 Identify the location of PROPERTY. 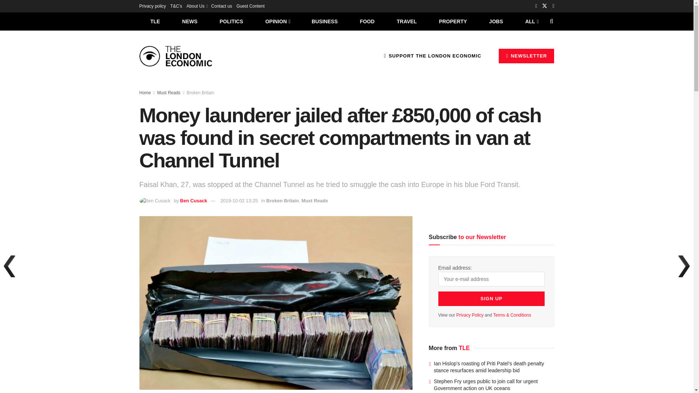
(453, 21).